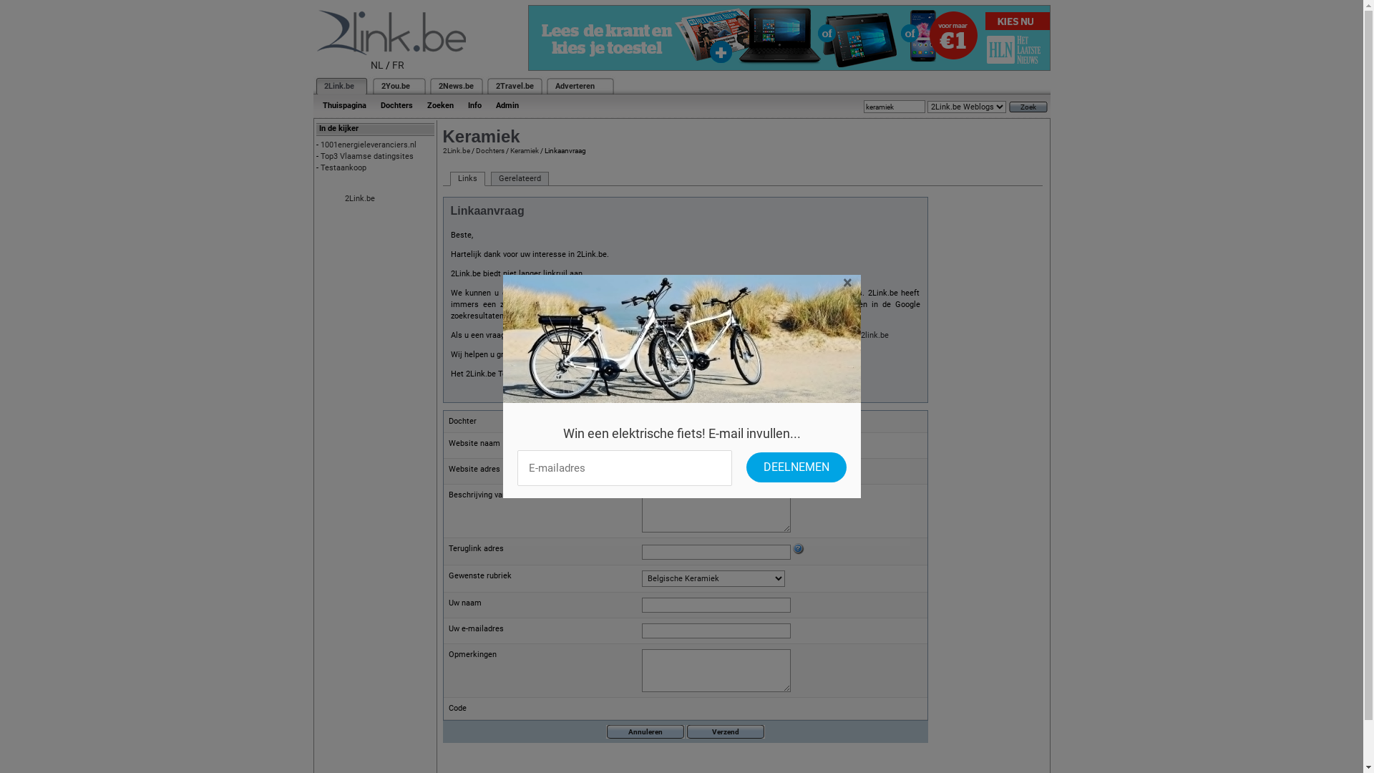 The image size is (1374, 773). I want to click on Verzend, so click(725, 731).